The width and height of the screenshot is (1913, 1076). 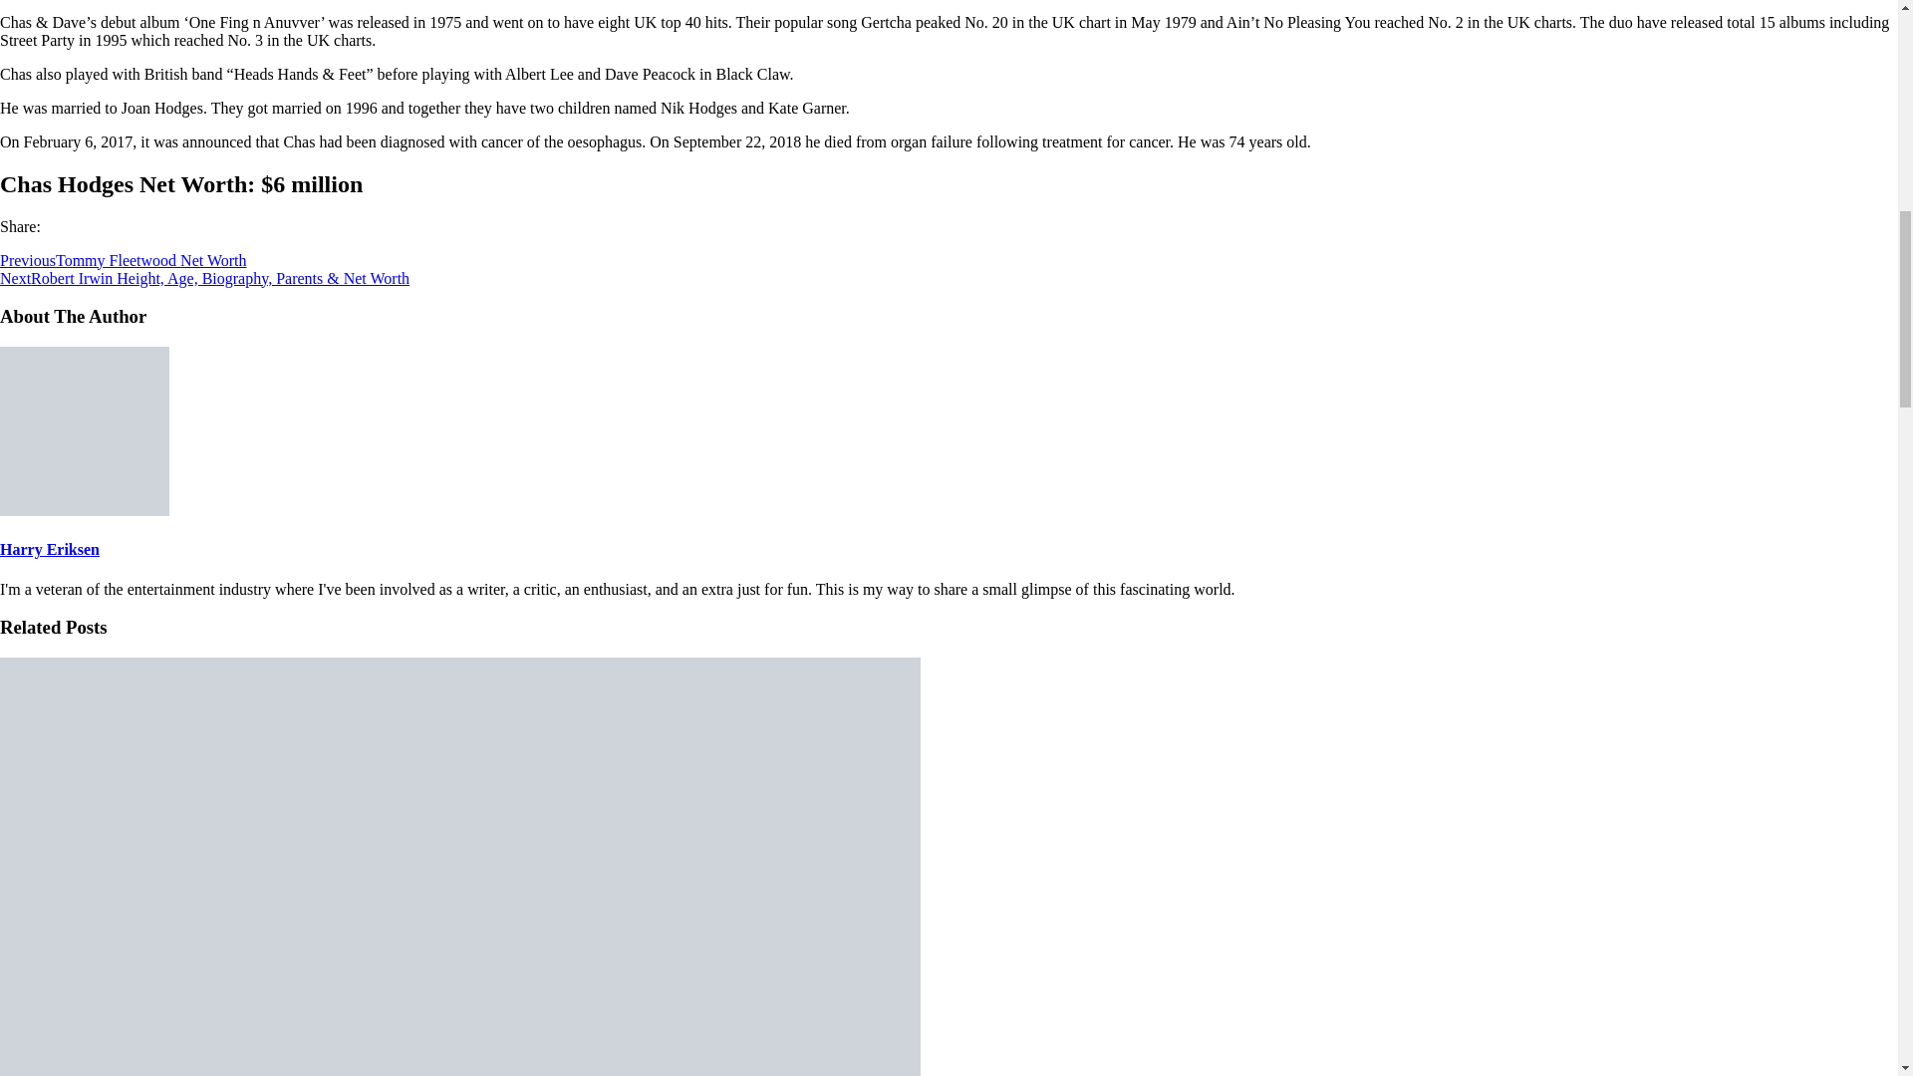 I want to click on View all posts by Harry Eriksen, so click(x=50, y=550).